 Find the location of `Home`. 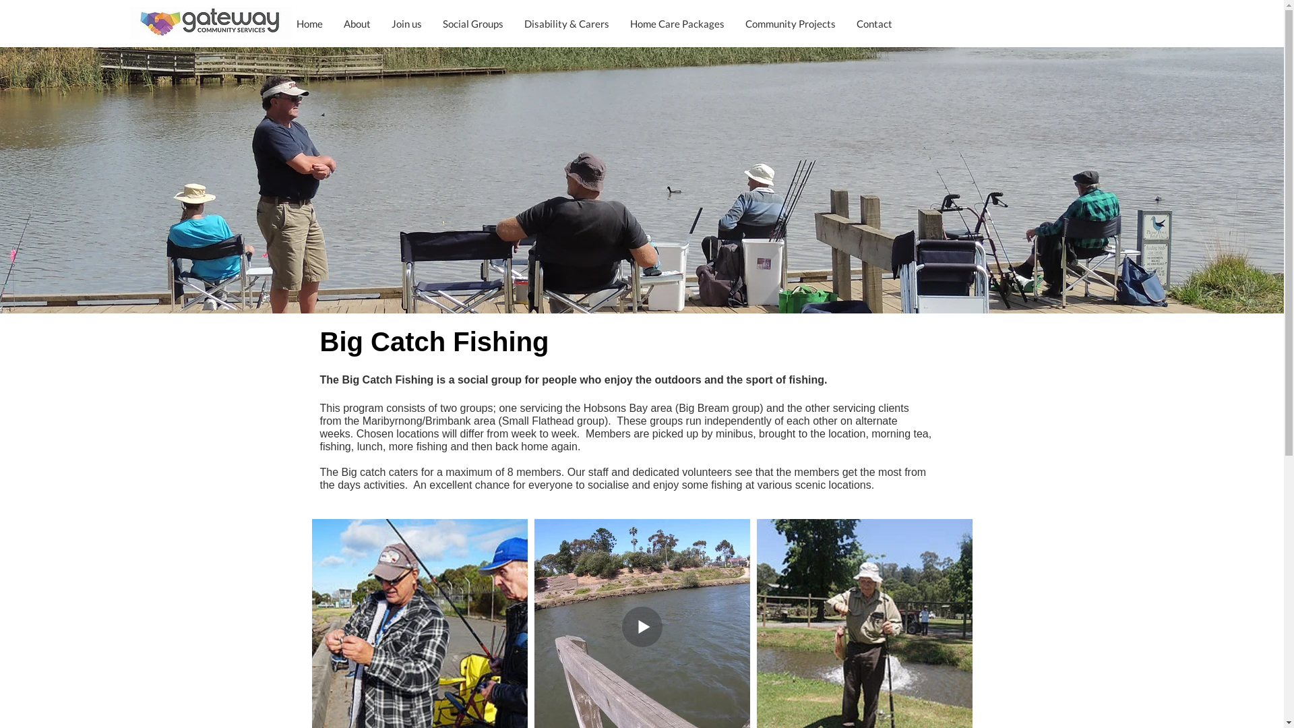

Home is located at coordinates (309, 24).